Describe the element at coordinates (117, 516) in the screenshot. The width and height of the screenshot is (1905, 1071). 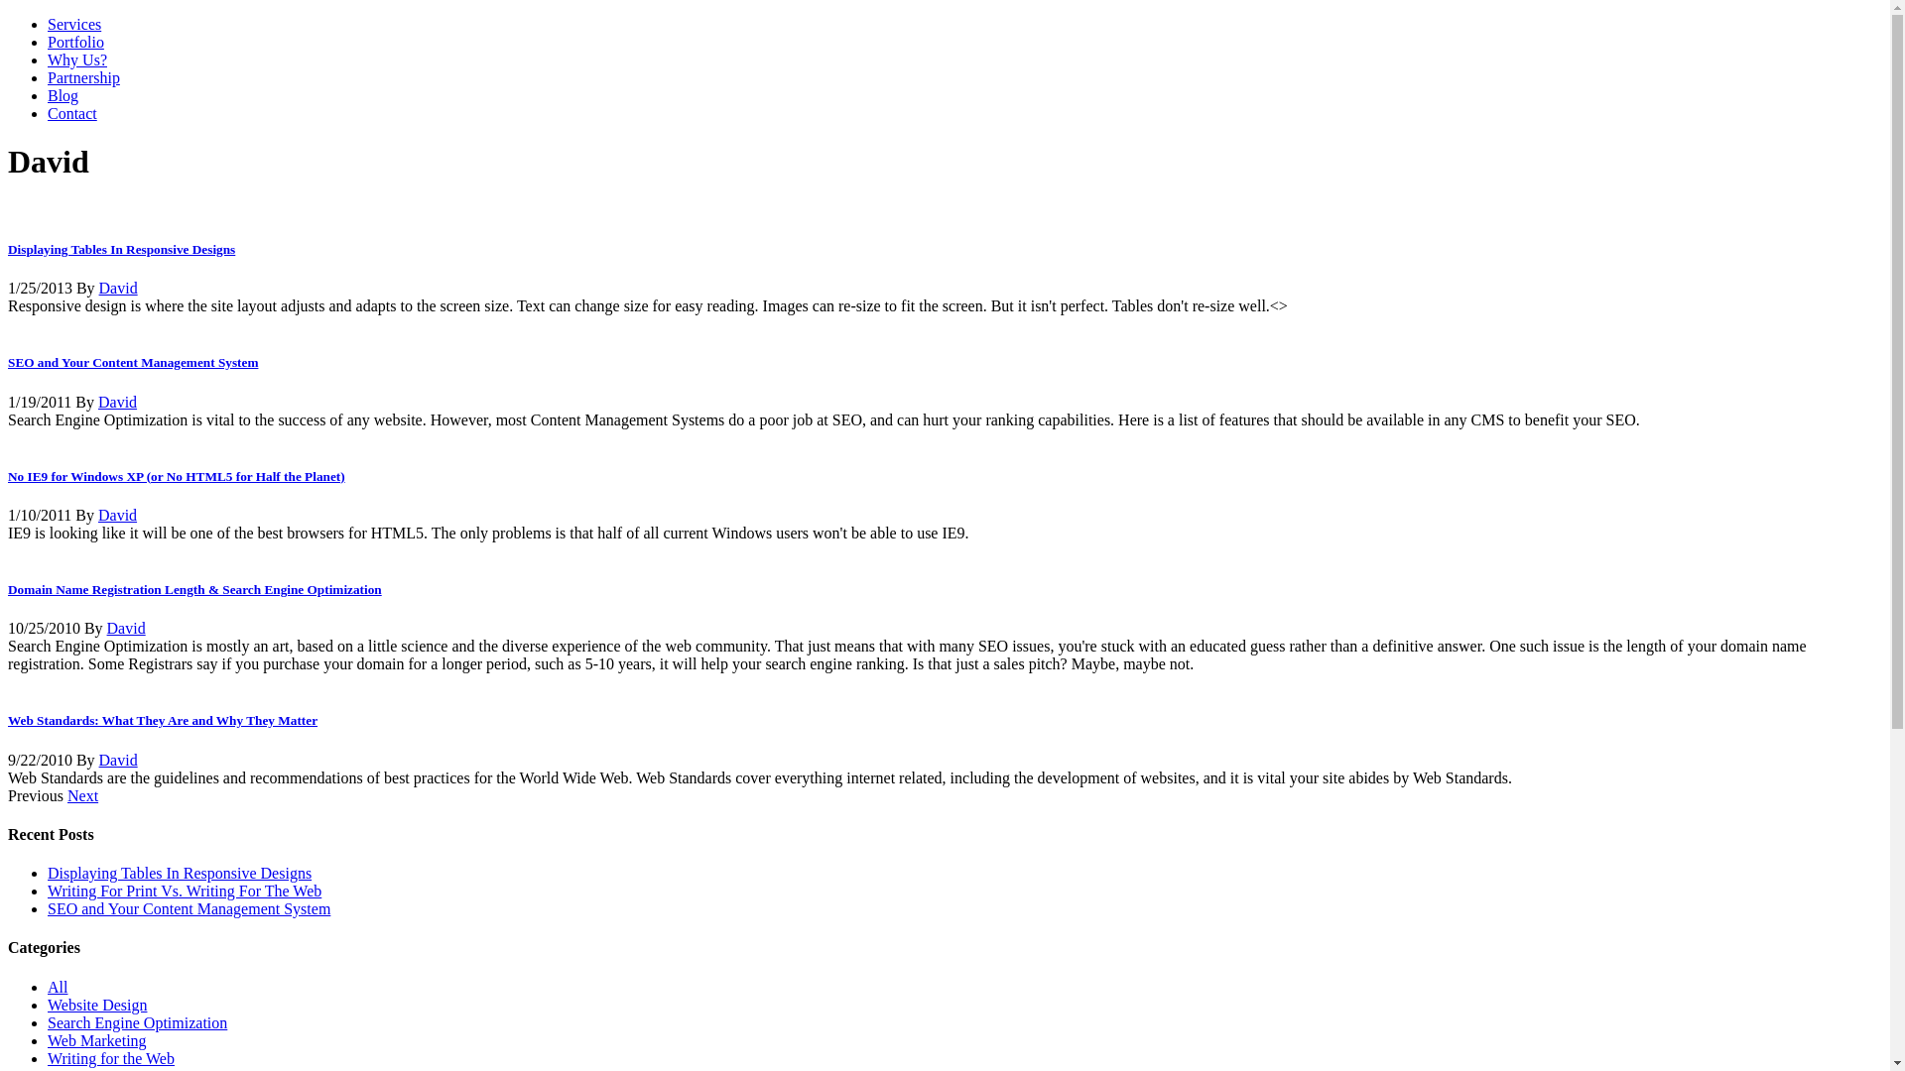
I see `David` at that location.